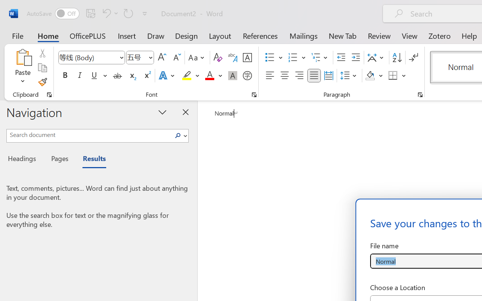 Image resolution: width=482 pixels, height=301 pixels. I want to click on Change Case, so click(197, 58).